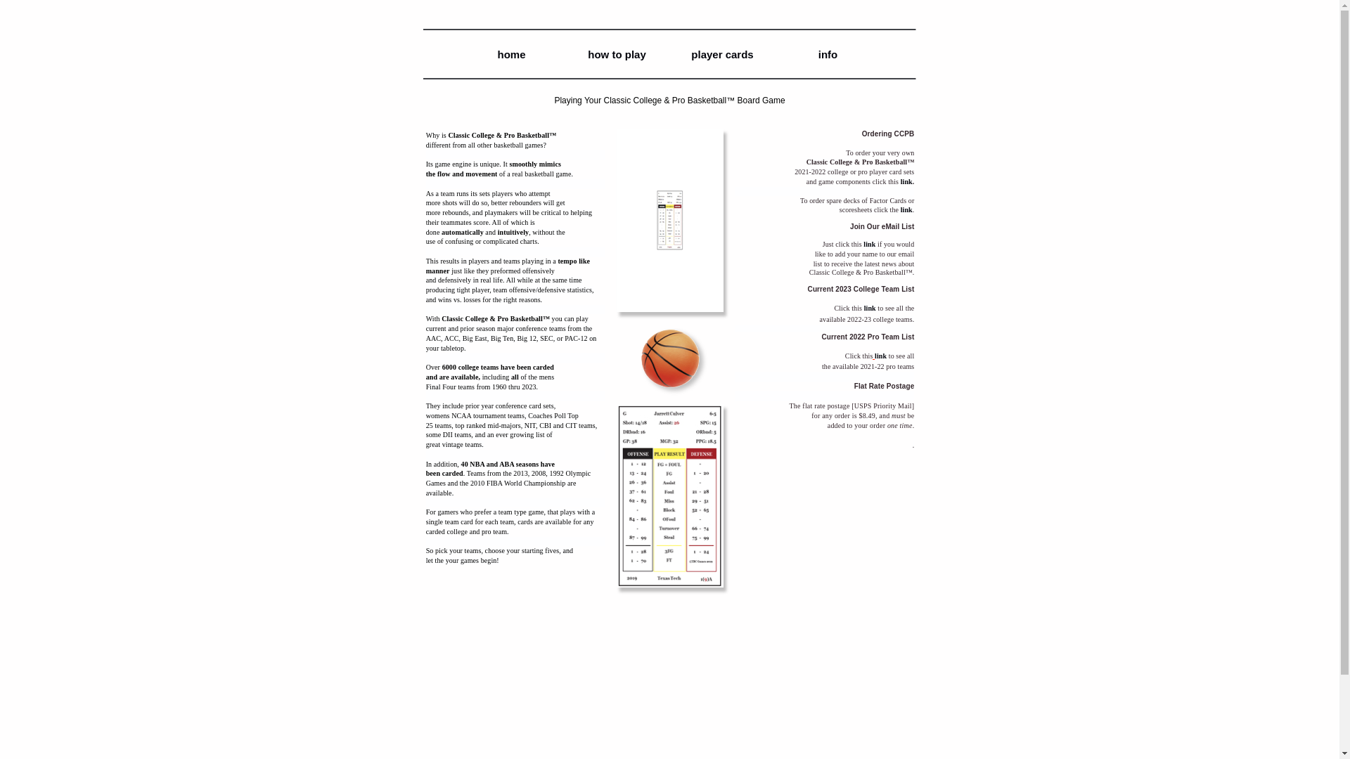 The width and height of the screenshot is (1350, 759). What do you see at coordinates (870, 308) in the screenshot?
I see `link` at bounding box center [870, 308].